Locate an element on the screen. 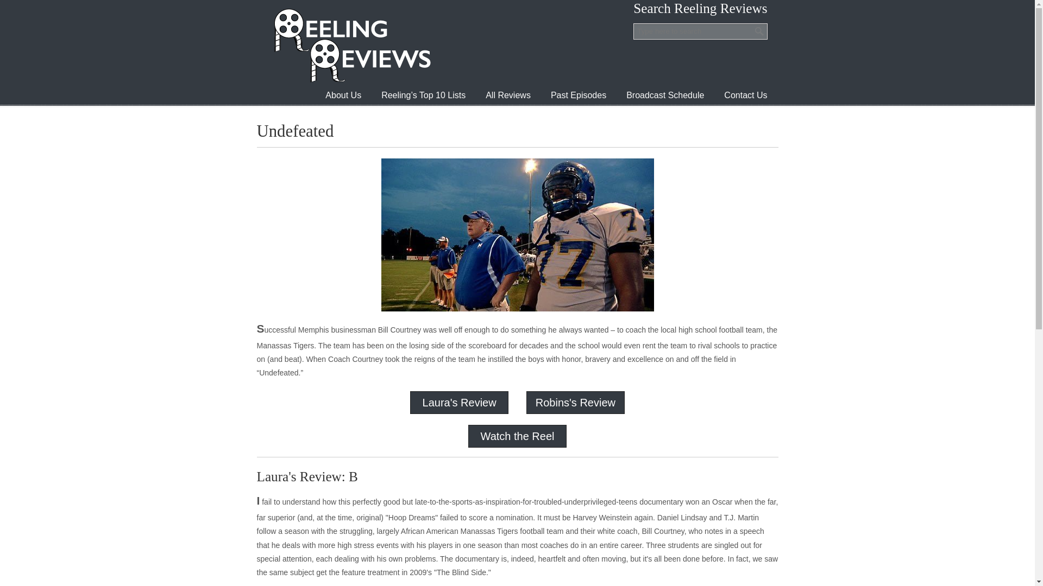  Laura's Review is located at coordinates (459, 403).